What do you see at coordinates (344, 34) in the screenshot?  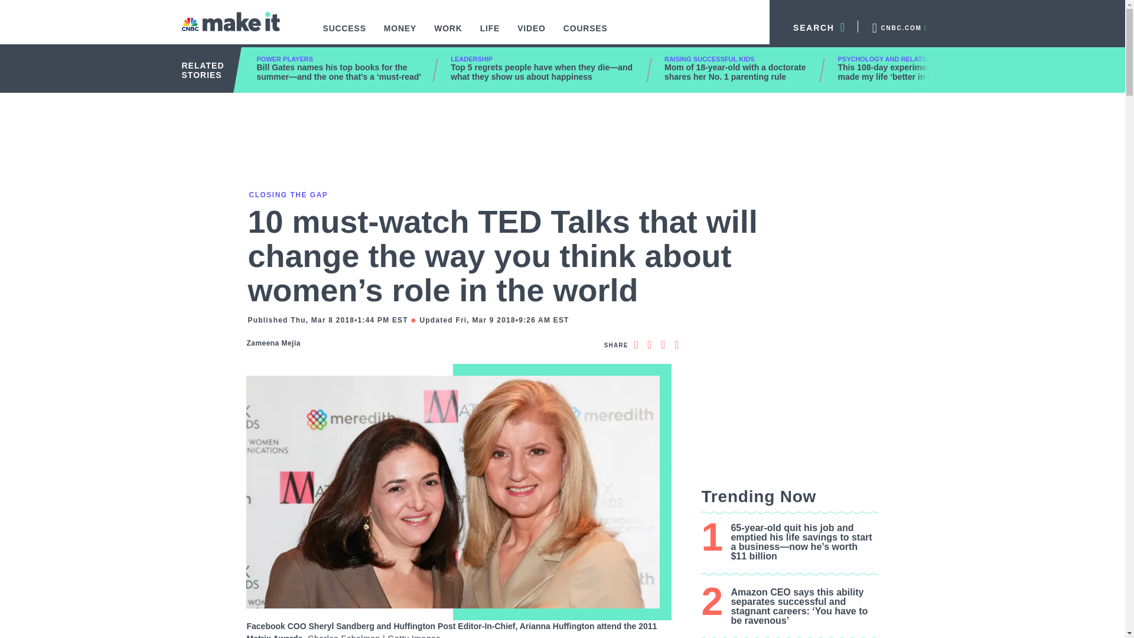 I see `SUCCESS` at bounding box center [344, 34].